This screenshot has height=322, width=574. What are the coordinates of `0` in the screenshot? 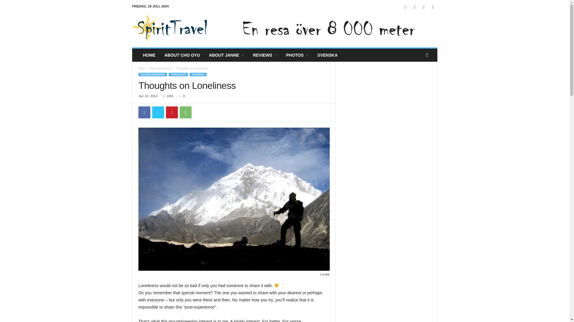 It's located at (181, 96).